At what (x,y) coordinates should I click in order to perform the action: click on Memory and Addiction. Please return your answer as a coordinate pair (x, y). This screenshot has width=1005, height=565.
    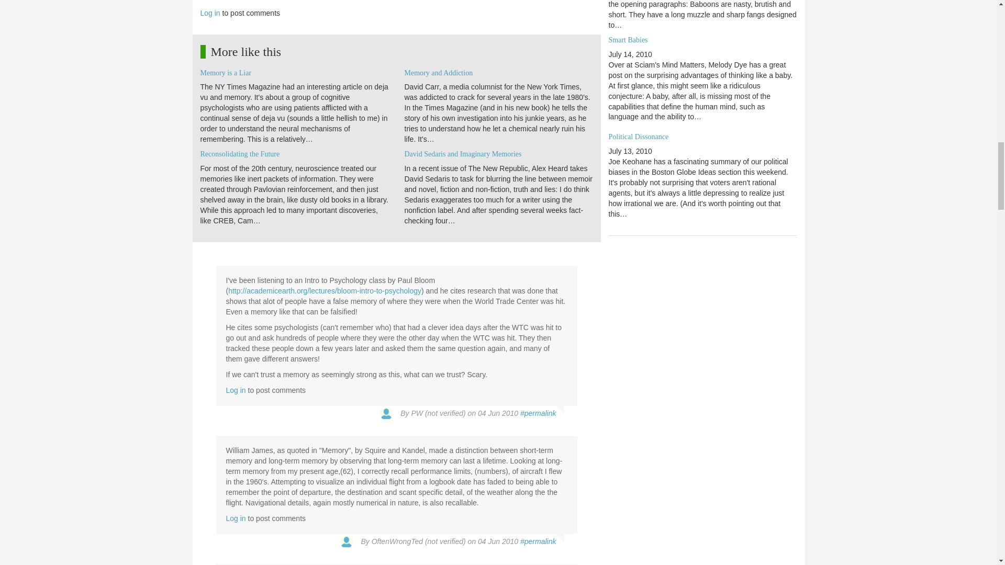
    Looking at the image, I should click on (438, 72).